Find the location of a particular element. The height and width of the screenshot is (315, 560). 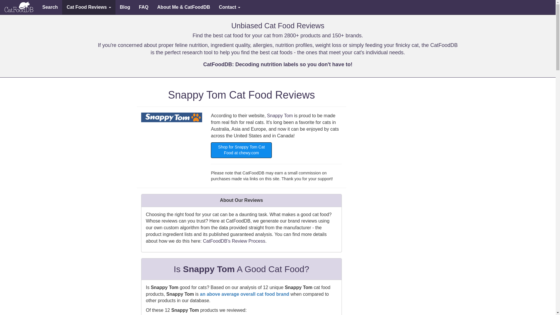

Snappy Tom Cat Food Reviews is located at coordinates (171, 117).